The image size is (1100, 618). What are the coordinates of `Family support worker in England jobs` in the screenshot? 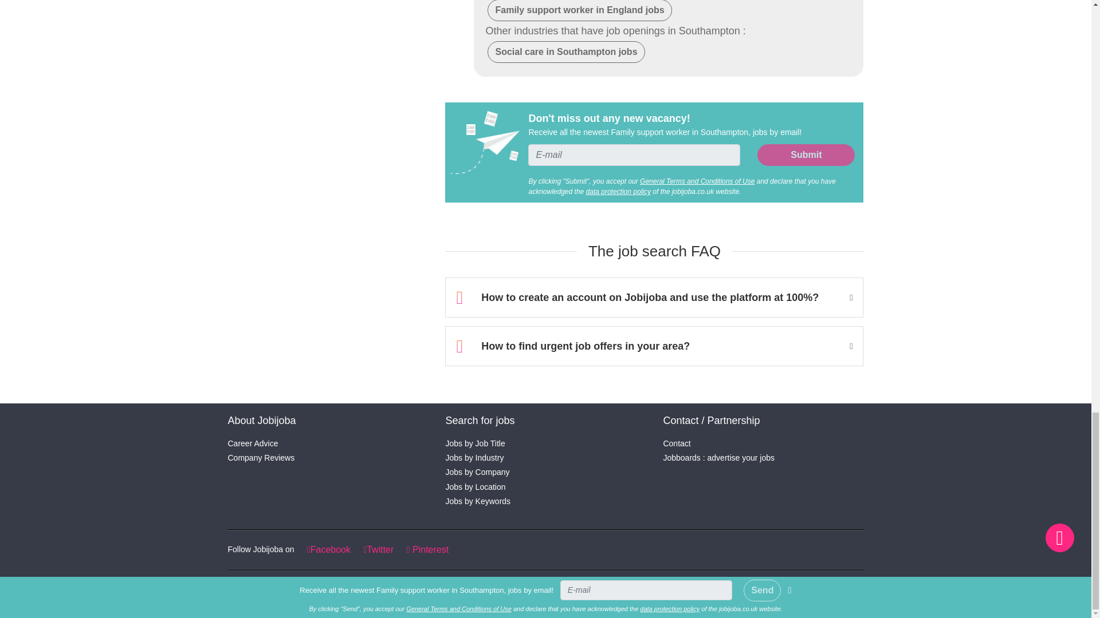 It's located at (579, 10).